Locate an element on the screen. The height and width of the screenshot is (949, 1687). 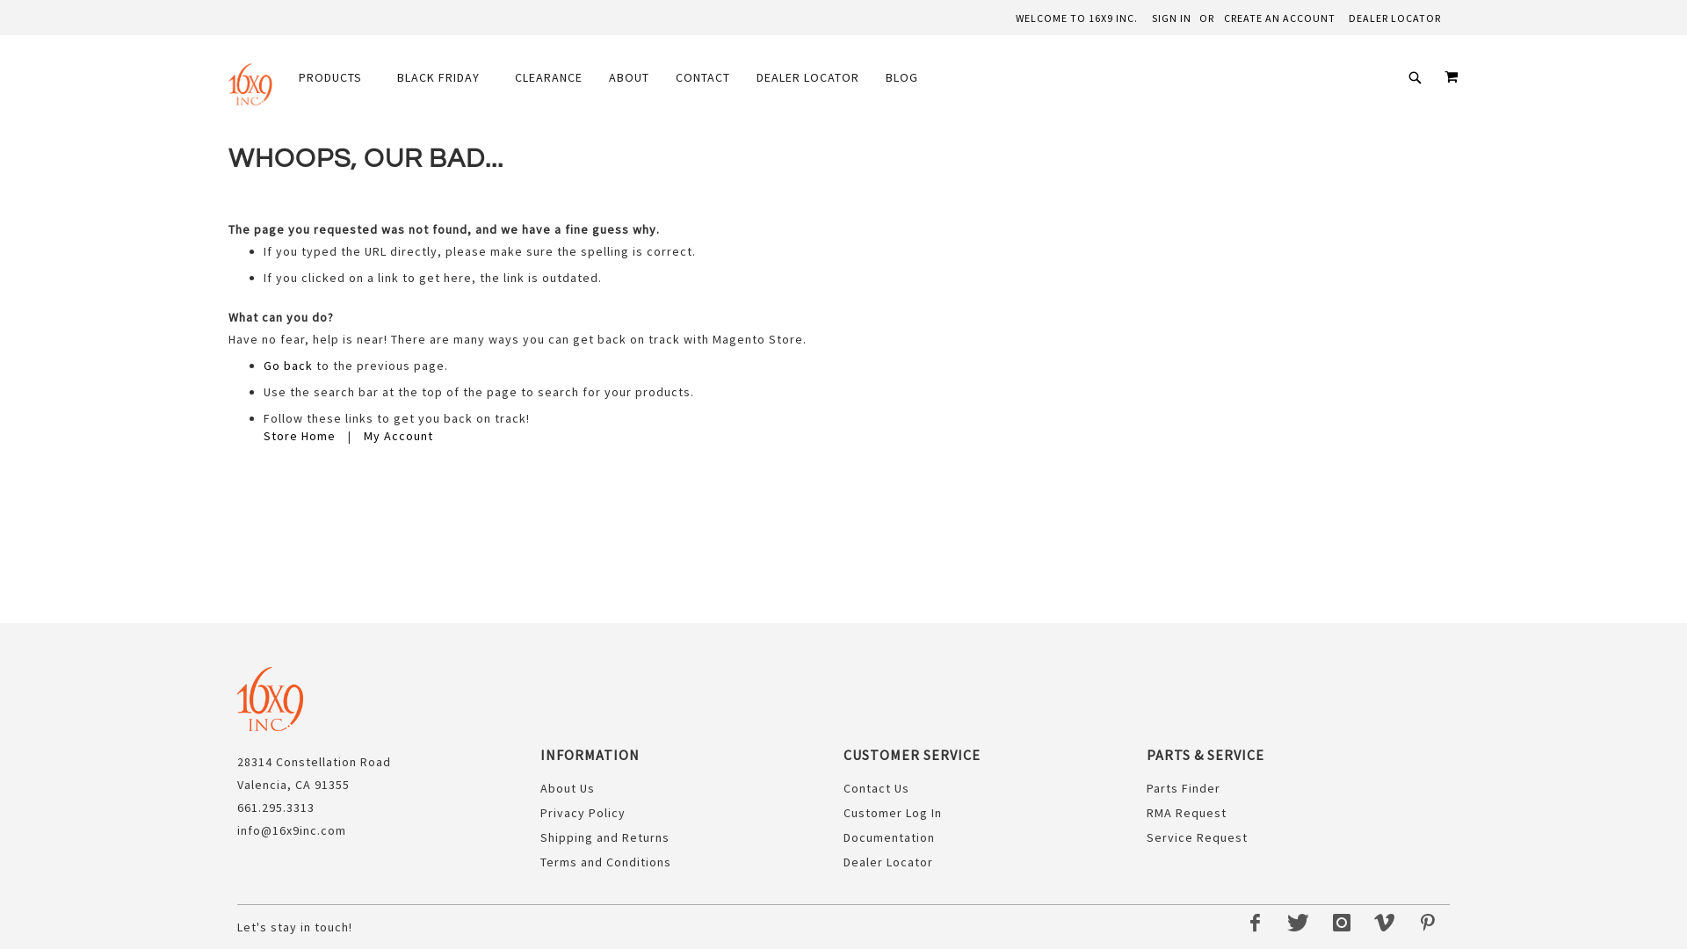
PRODUCTS is located at coordinates (339, 77).